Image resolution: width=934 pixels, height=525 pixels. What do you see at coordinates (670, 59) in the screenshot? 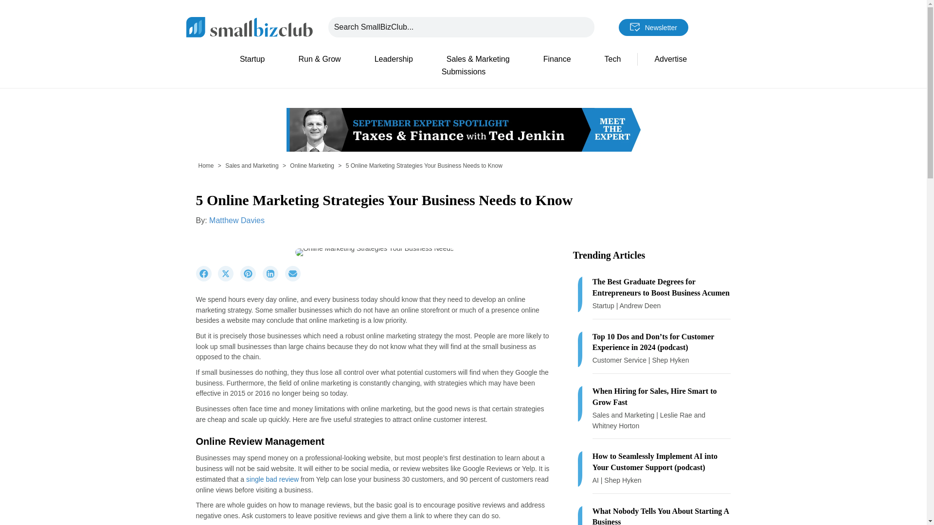
I see `Advertise` at bounding box center [670, 59].